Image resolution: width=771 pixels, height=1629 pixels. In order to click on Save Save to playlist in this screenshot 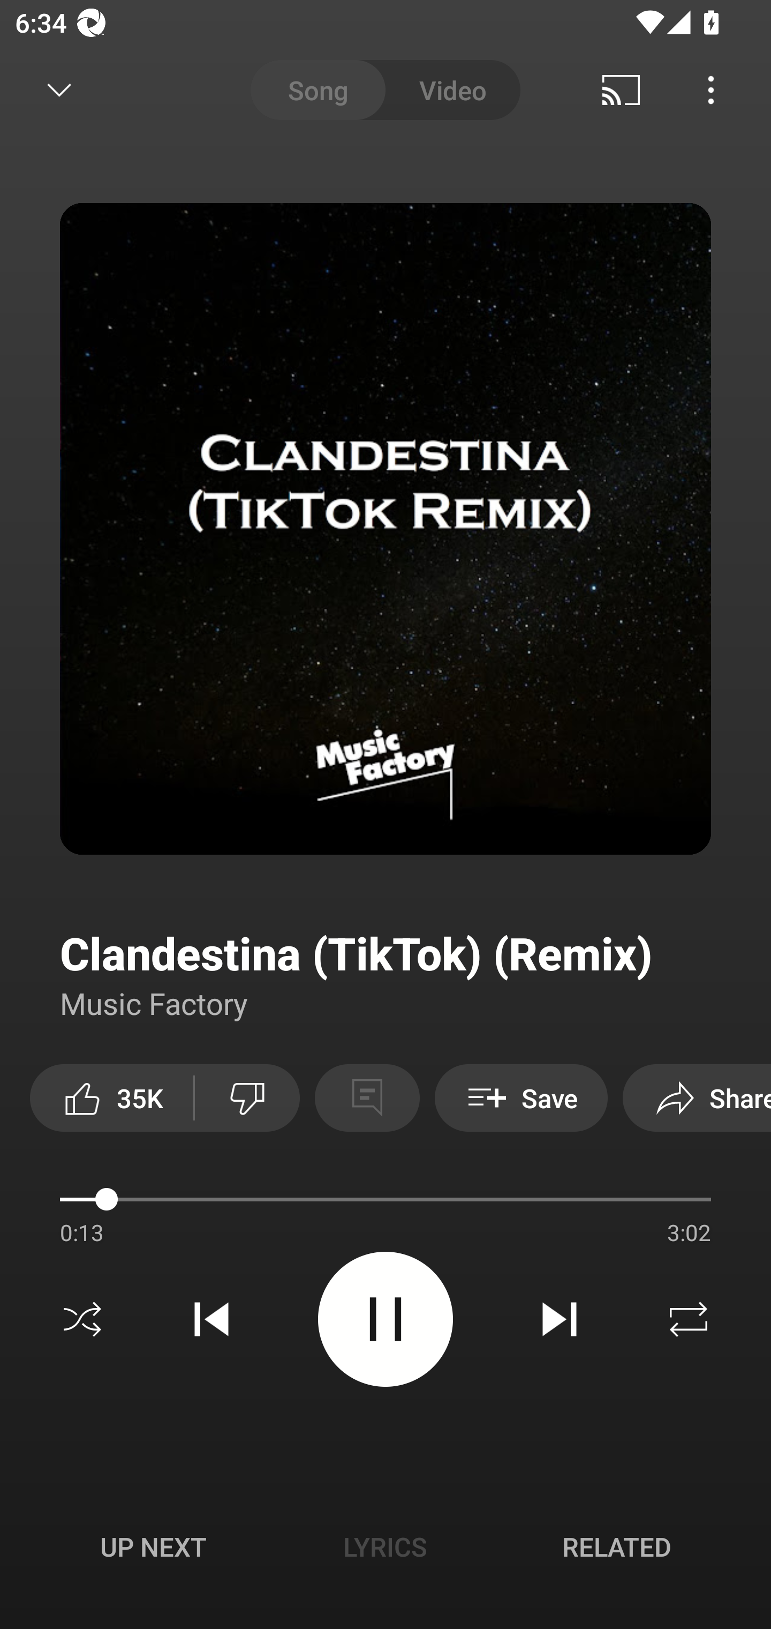, I will do `click(521, 1097)`.